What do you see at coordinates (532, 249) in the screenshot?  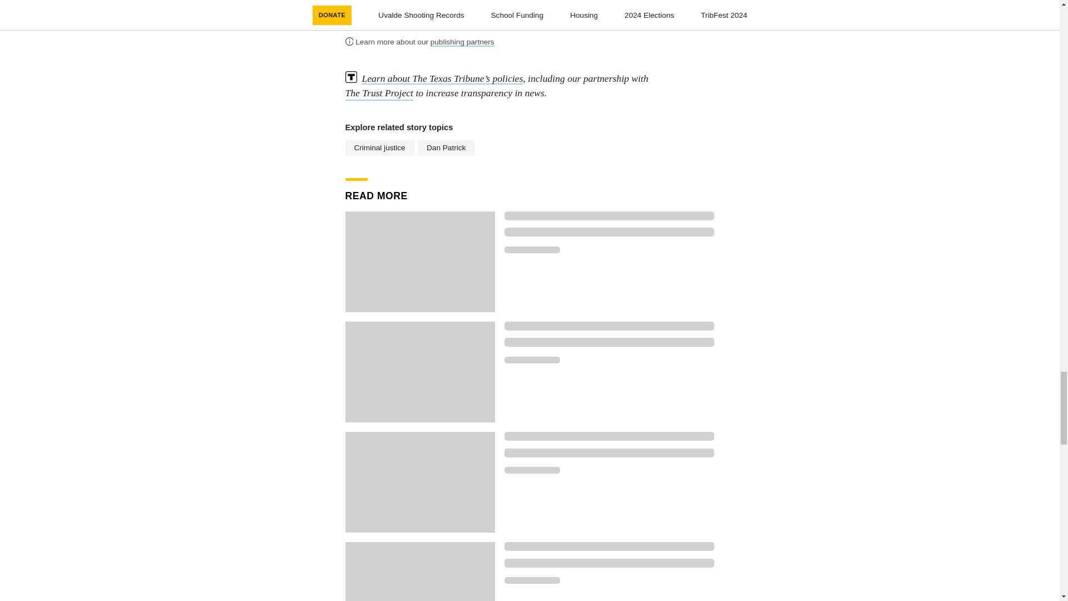 I see `Loading indicator` at bounding box center [532, 249].